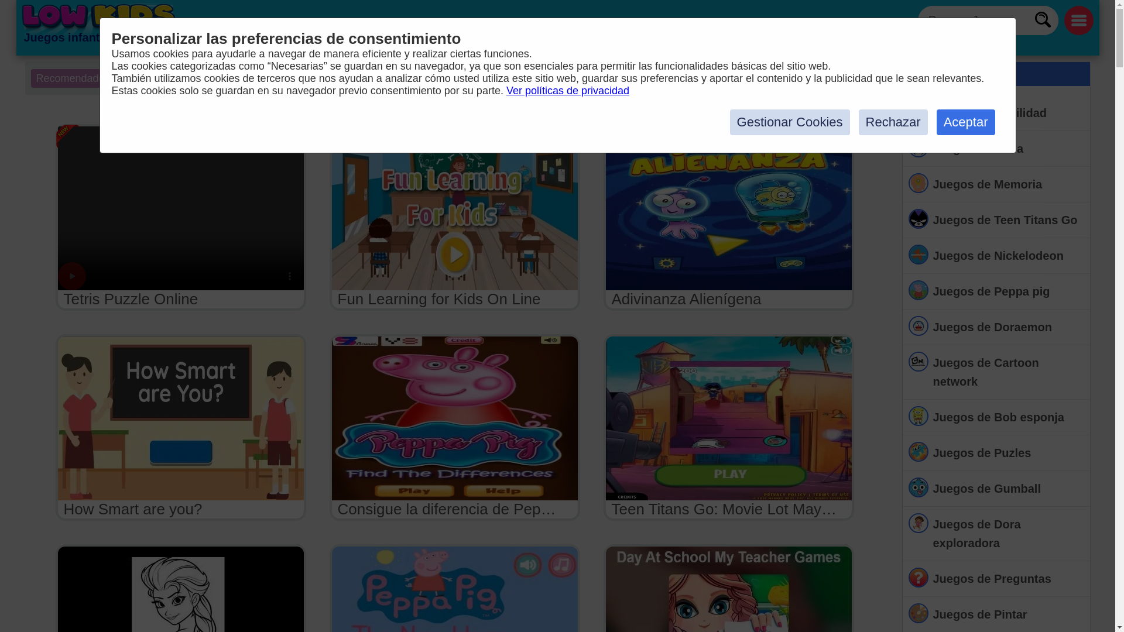 This screenshot has height=632, width=1124. Describe the element at coordinates (996, 372) in the screenshot. I see `Juegos infantiles de Cartoon network gratis` at that location.